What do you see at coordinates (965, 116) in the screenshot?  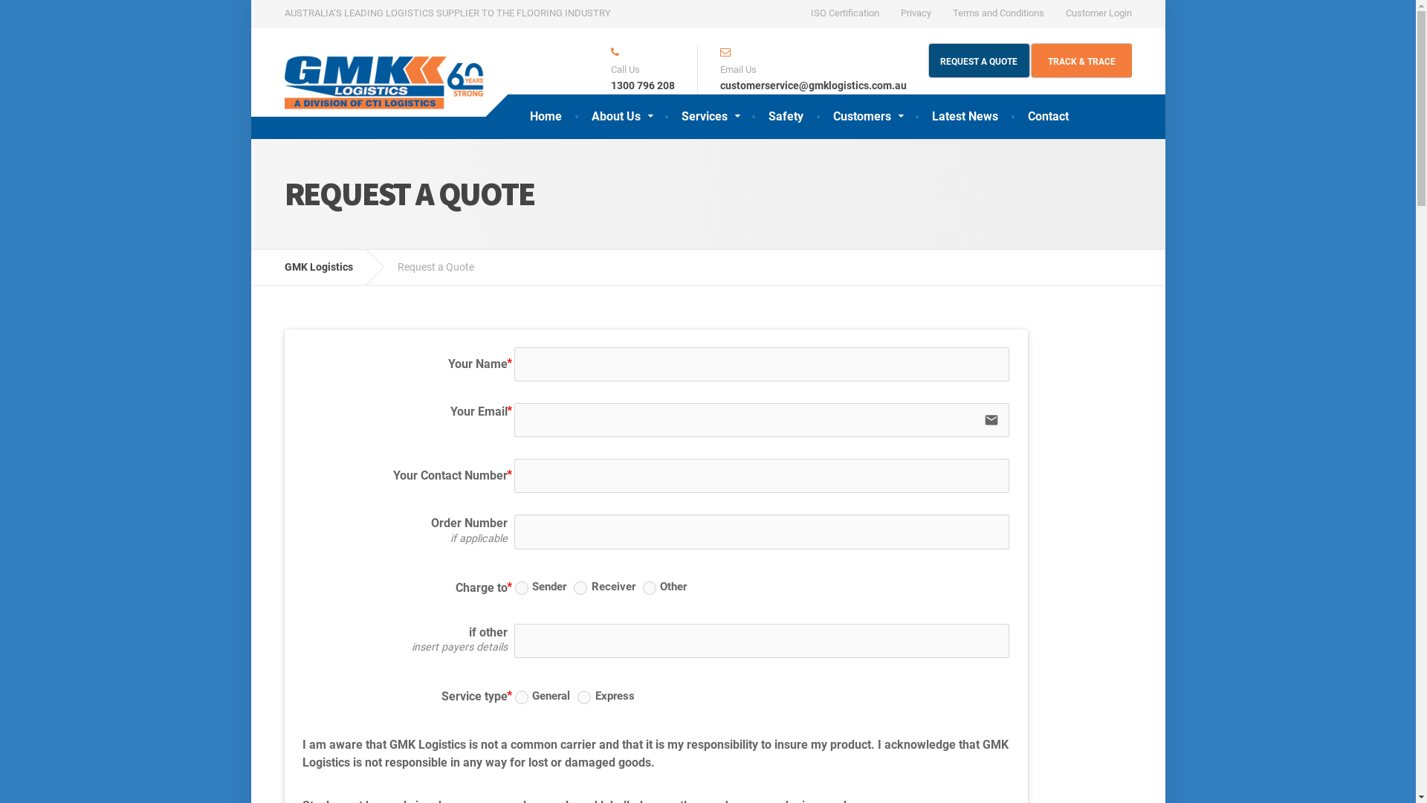 I see `Latest News` at bounding box center [965, 116].